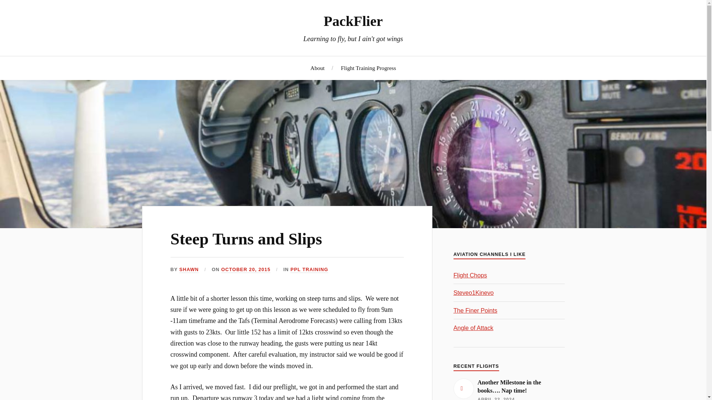  I want to click on OCTOBER 20, 2015, so click(246, 270).